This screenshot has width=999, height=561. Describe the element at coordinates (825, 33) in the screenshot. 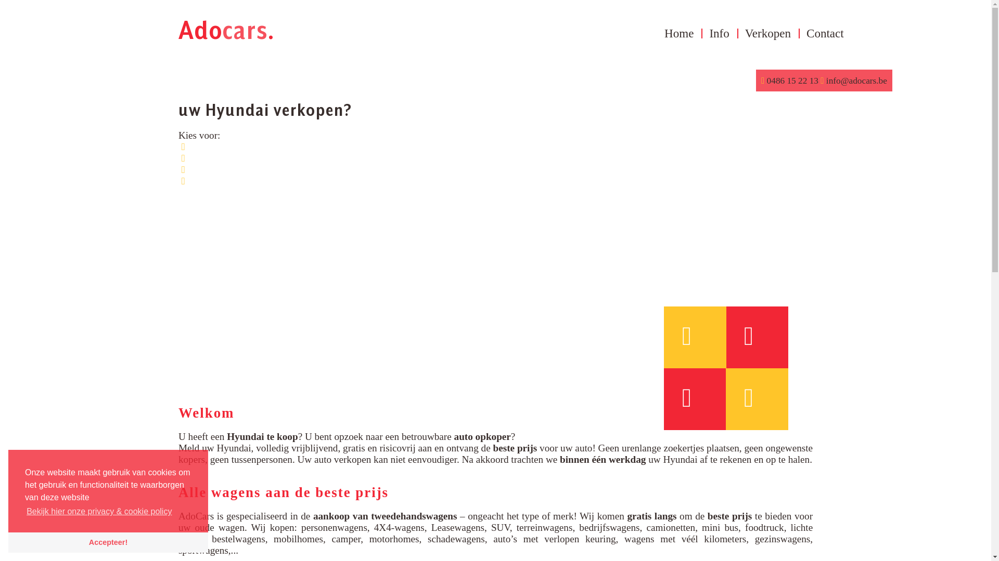

I see `Contact` at that location.